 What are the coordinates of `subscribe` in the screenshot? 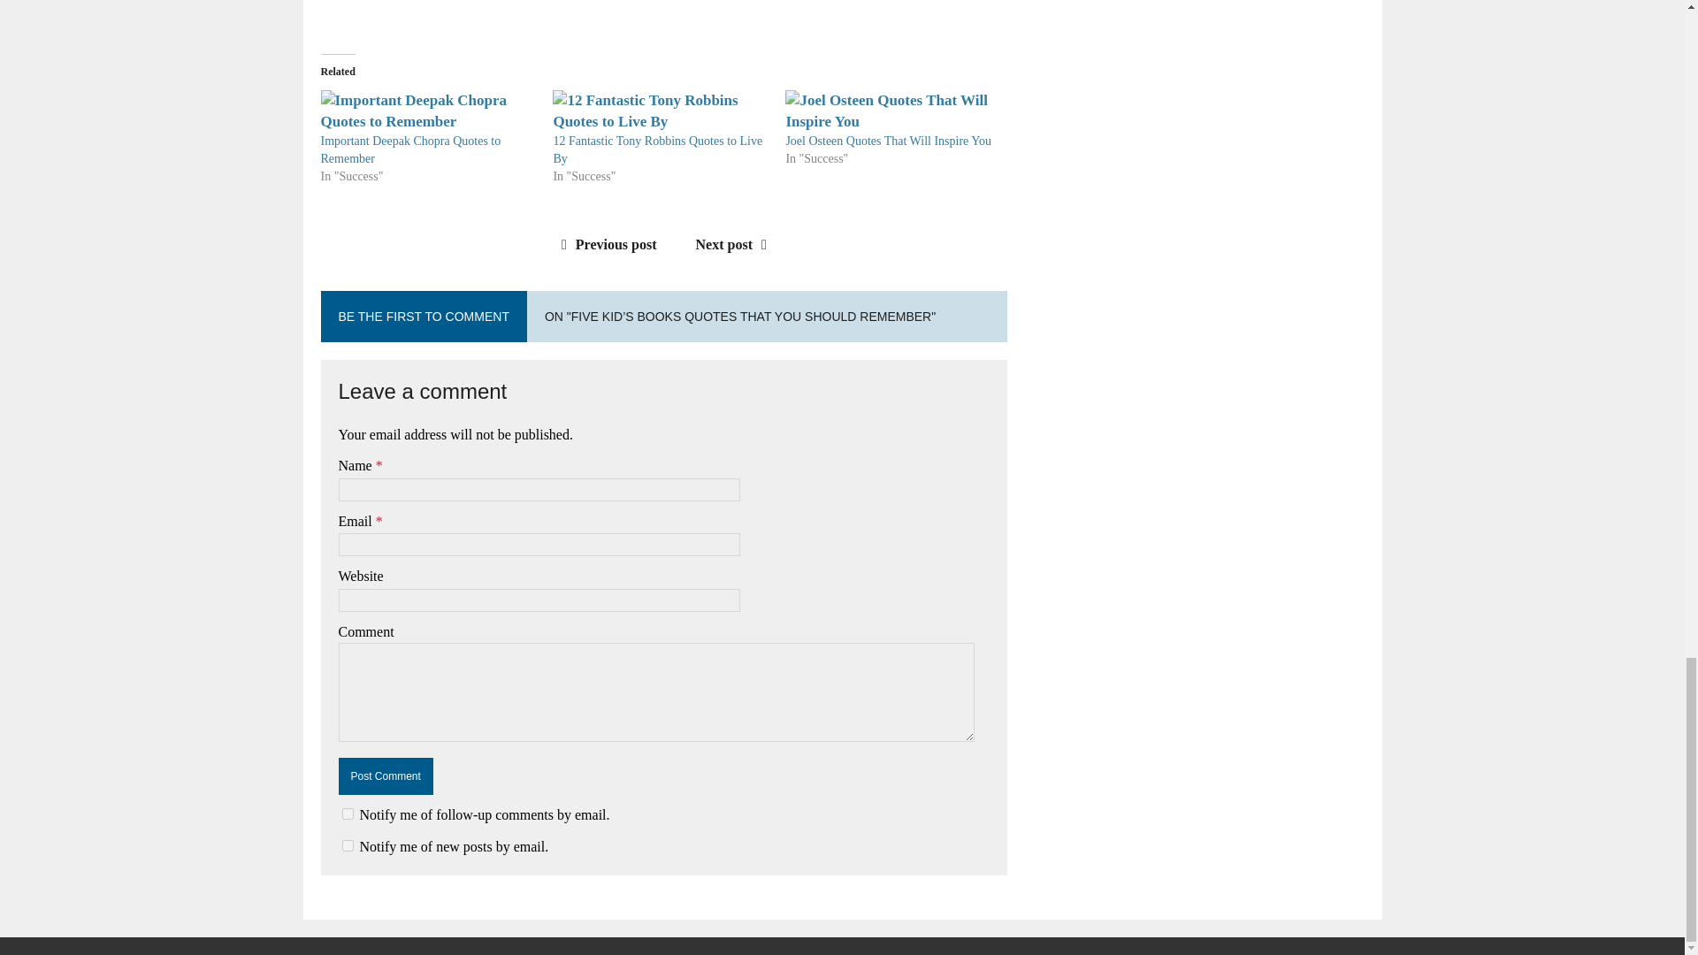 It's located at (347, 814).